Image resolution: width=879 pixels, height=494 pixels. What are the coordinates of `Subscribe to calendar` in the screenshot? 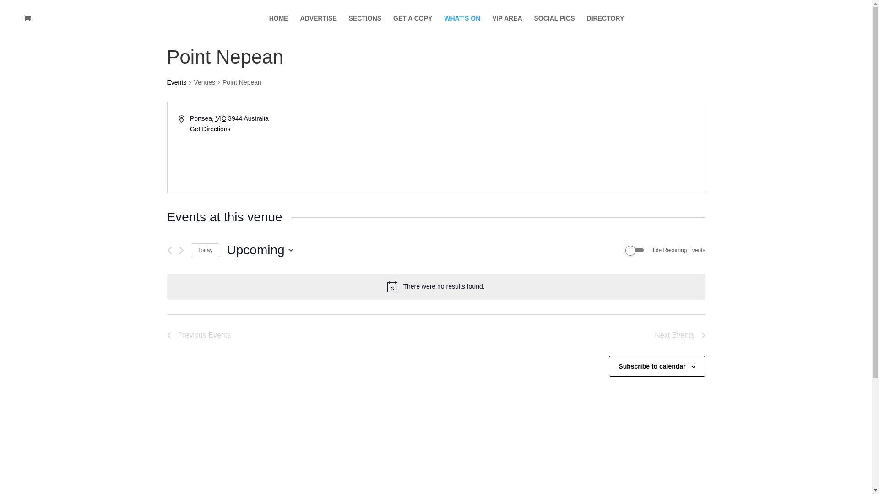 It's located at (652, 366).